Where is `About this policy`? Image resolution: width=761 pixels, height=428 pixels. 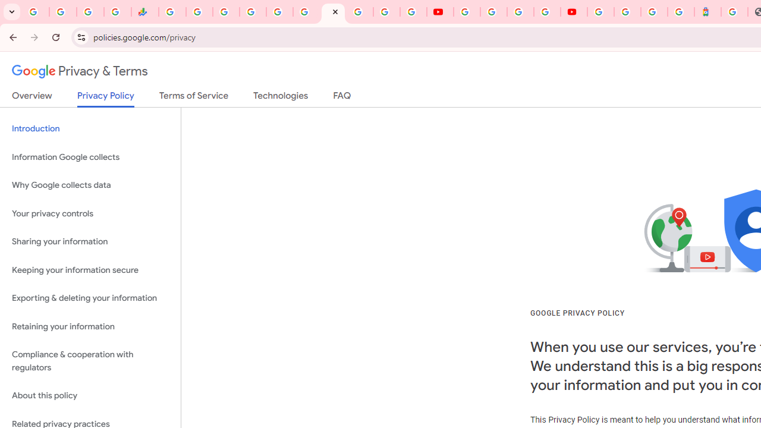 About this policy is located at coordinates (90, 396).